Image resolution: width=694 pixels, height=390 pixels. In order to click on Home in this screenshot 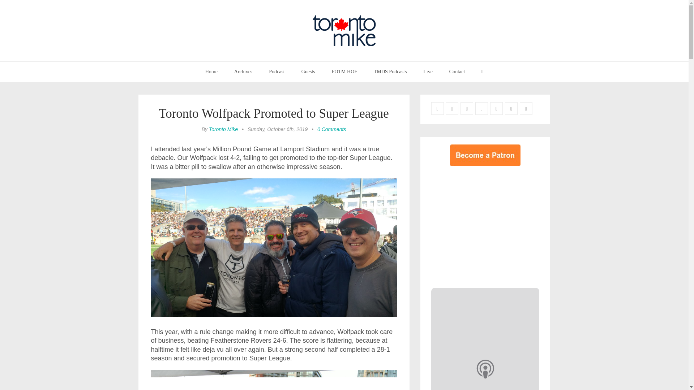, I will do `click(211, 71)`.